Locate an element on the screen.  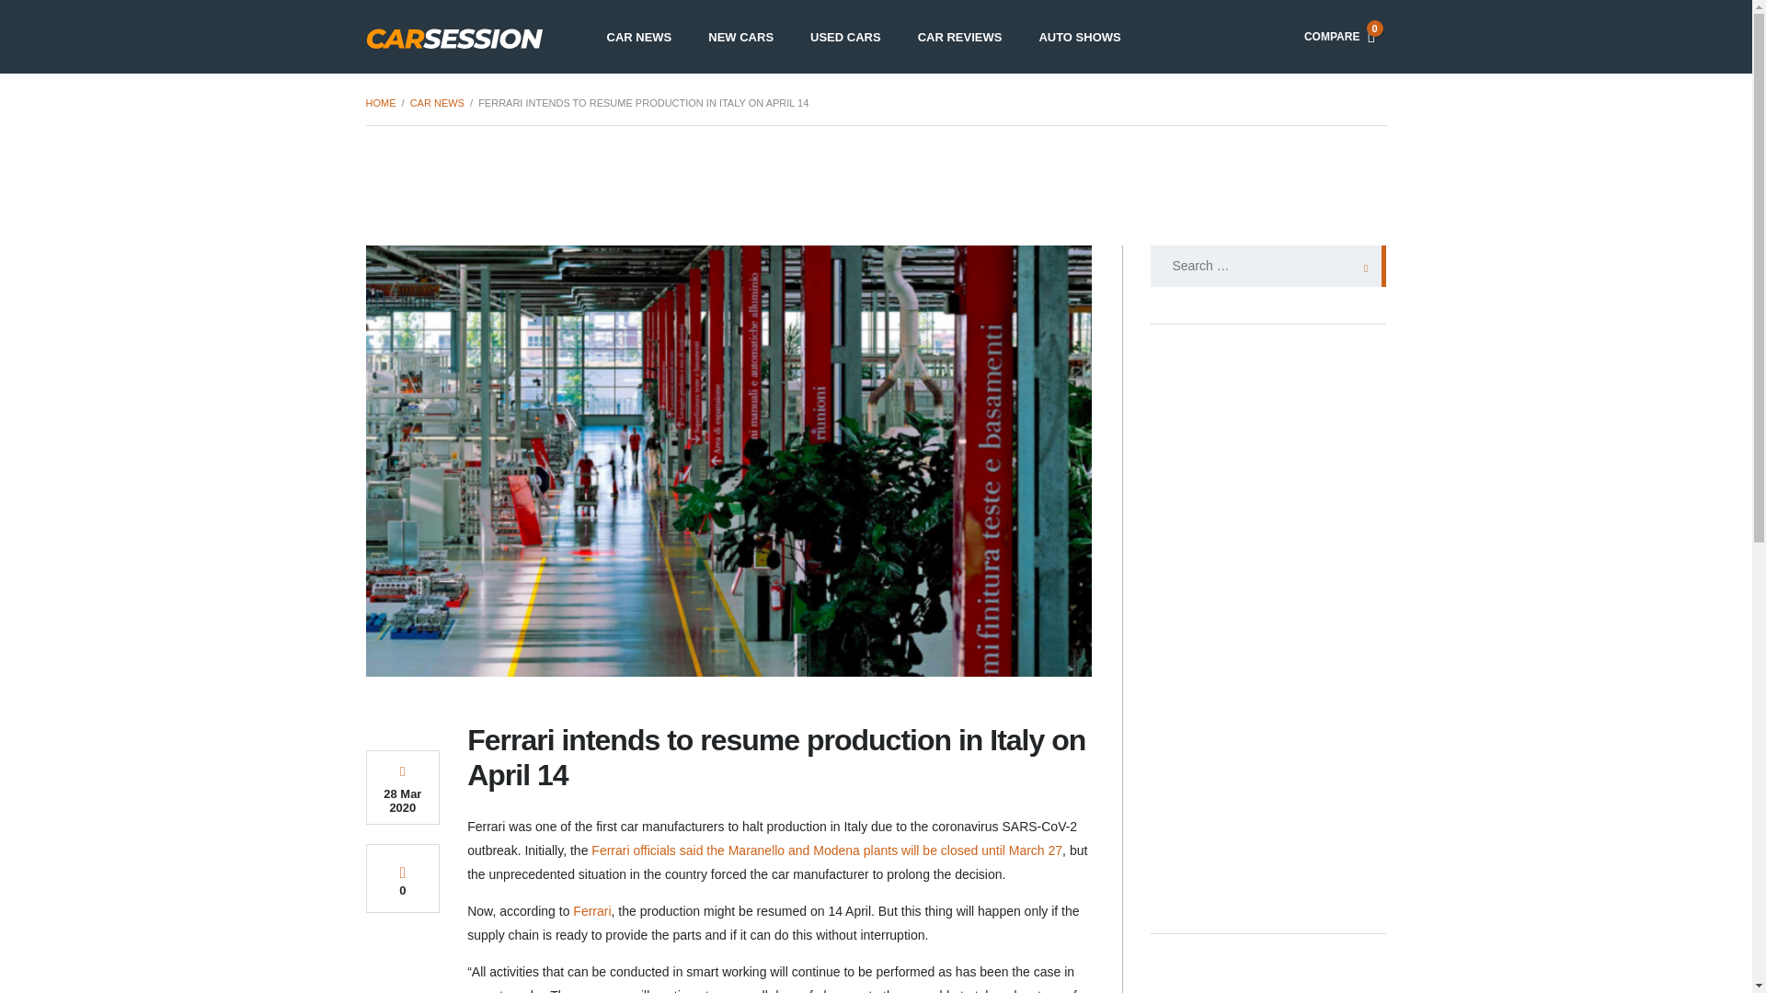
Ferrari is located at coordinates (591, 910).